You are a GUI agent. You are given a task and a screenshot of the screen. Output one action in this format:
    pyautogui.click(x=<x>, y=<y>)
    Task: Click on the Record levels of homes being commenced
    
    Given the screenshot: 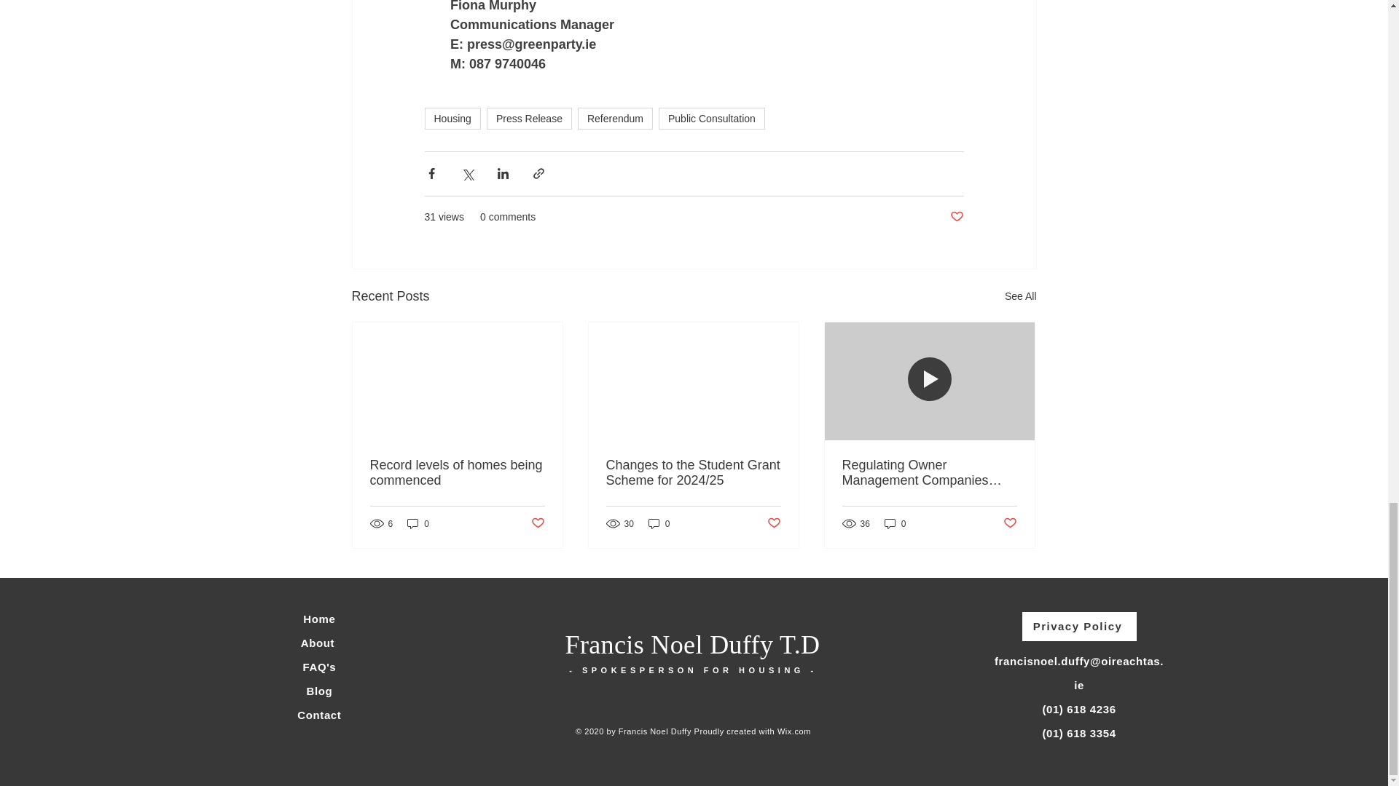 What is the action you would take?
    pyautogui.click(x=458, y=472)
    